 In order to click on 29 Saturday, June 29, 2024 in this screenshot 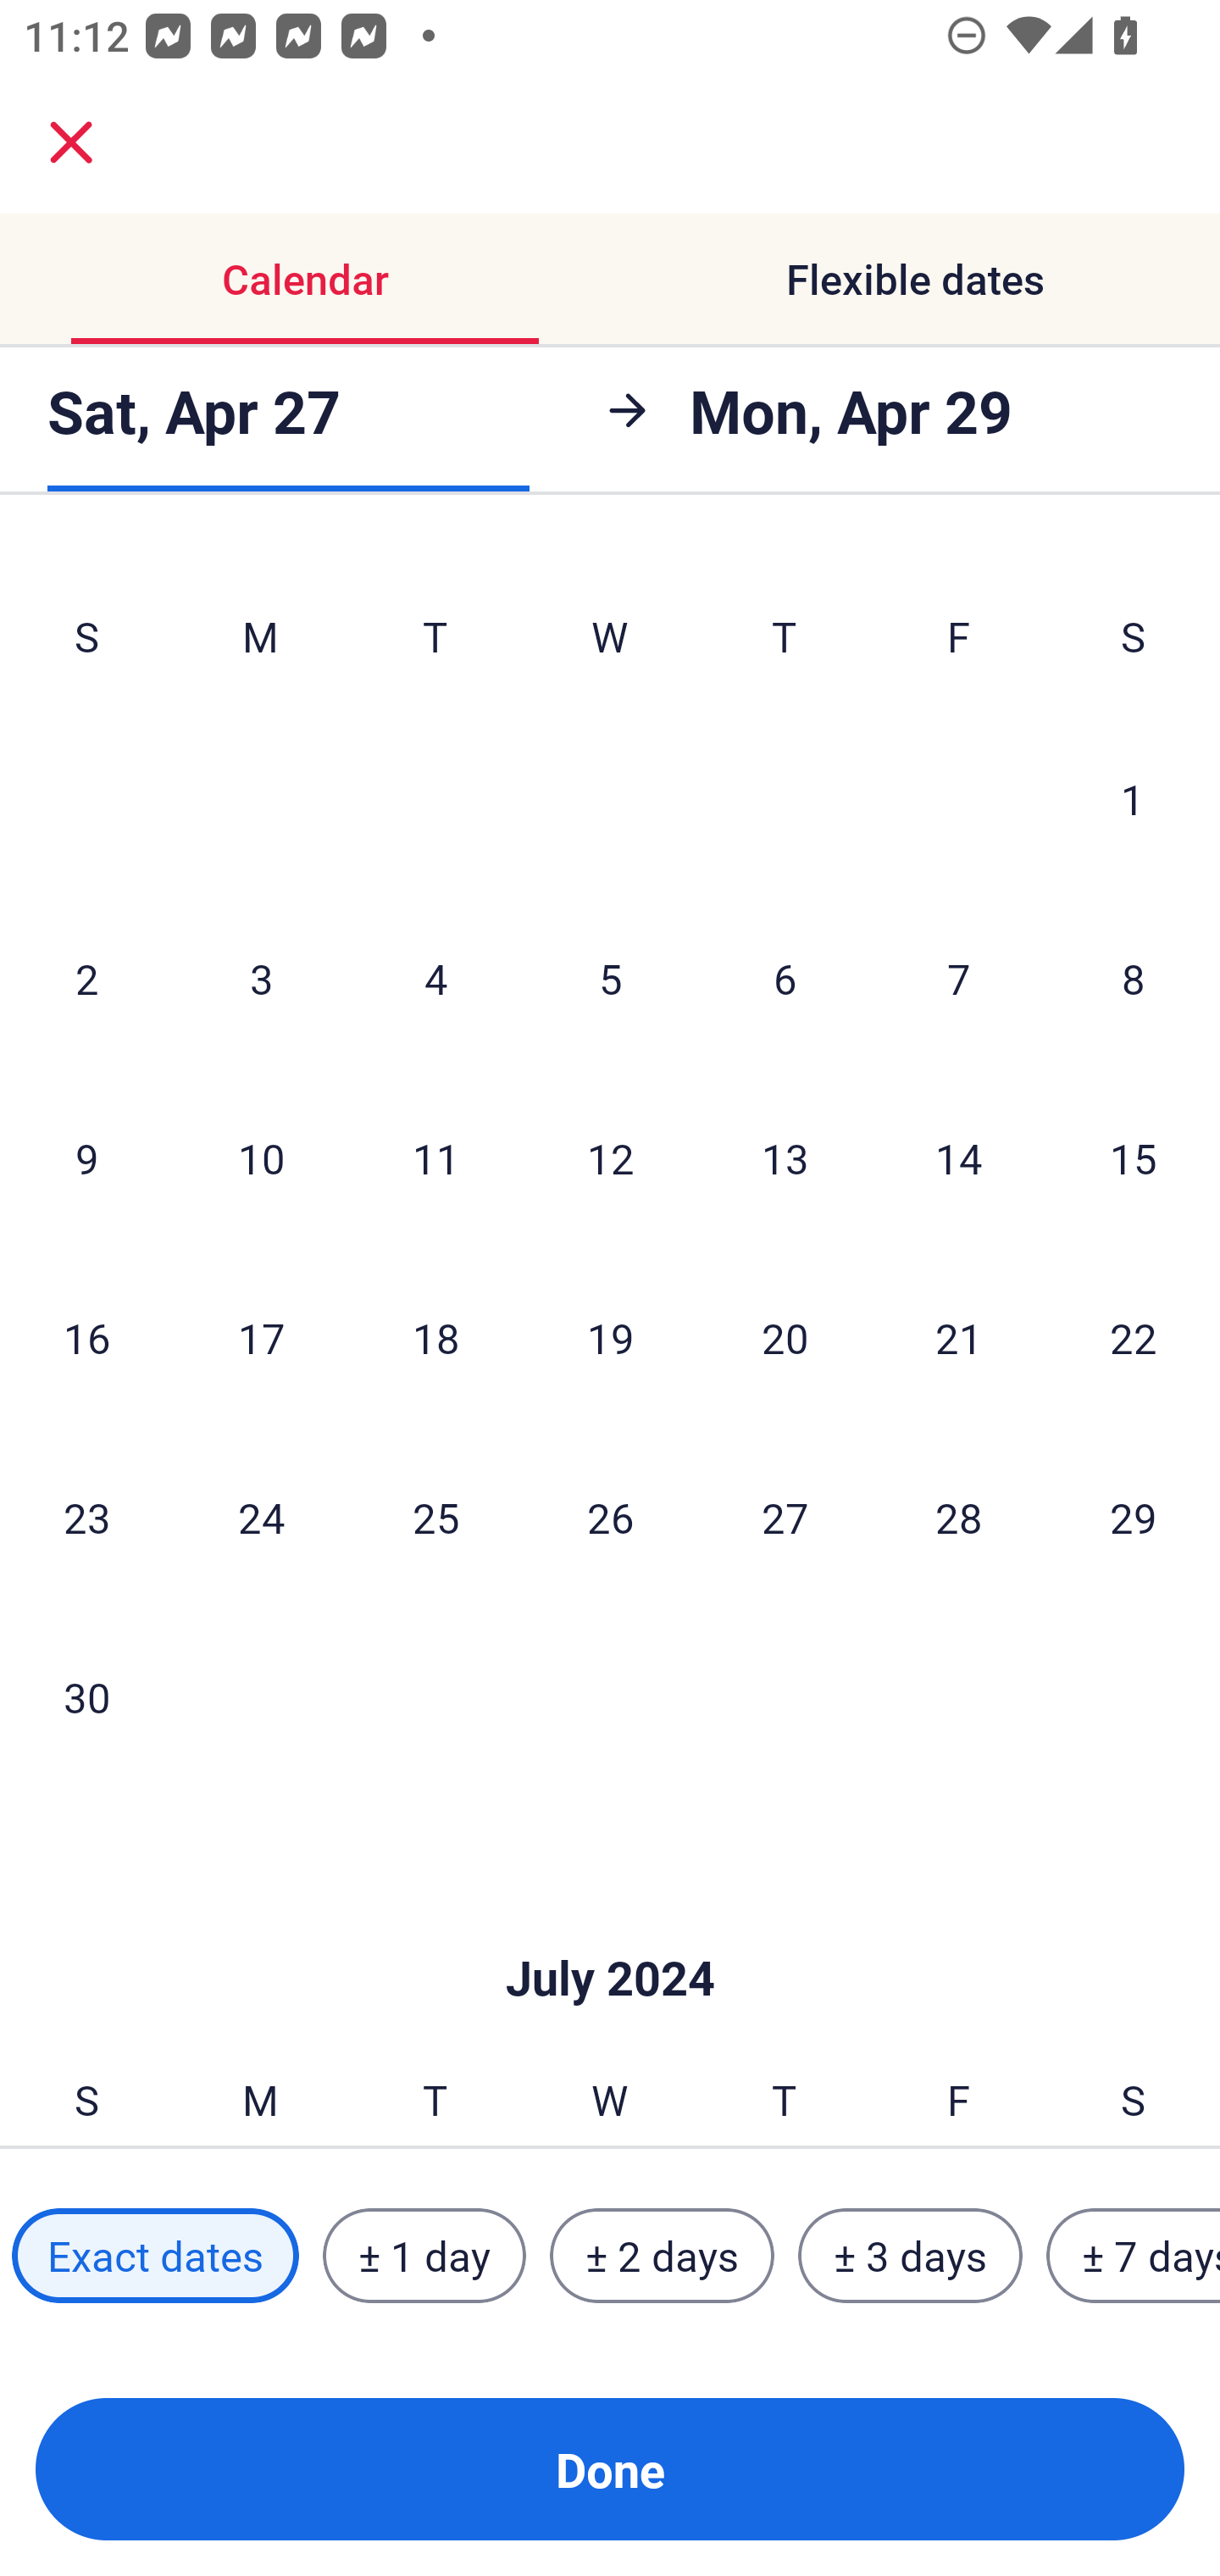, I will do `click(1134, 1517)`.